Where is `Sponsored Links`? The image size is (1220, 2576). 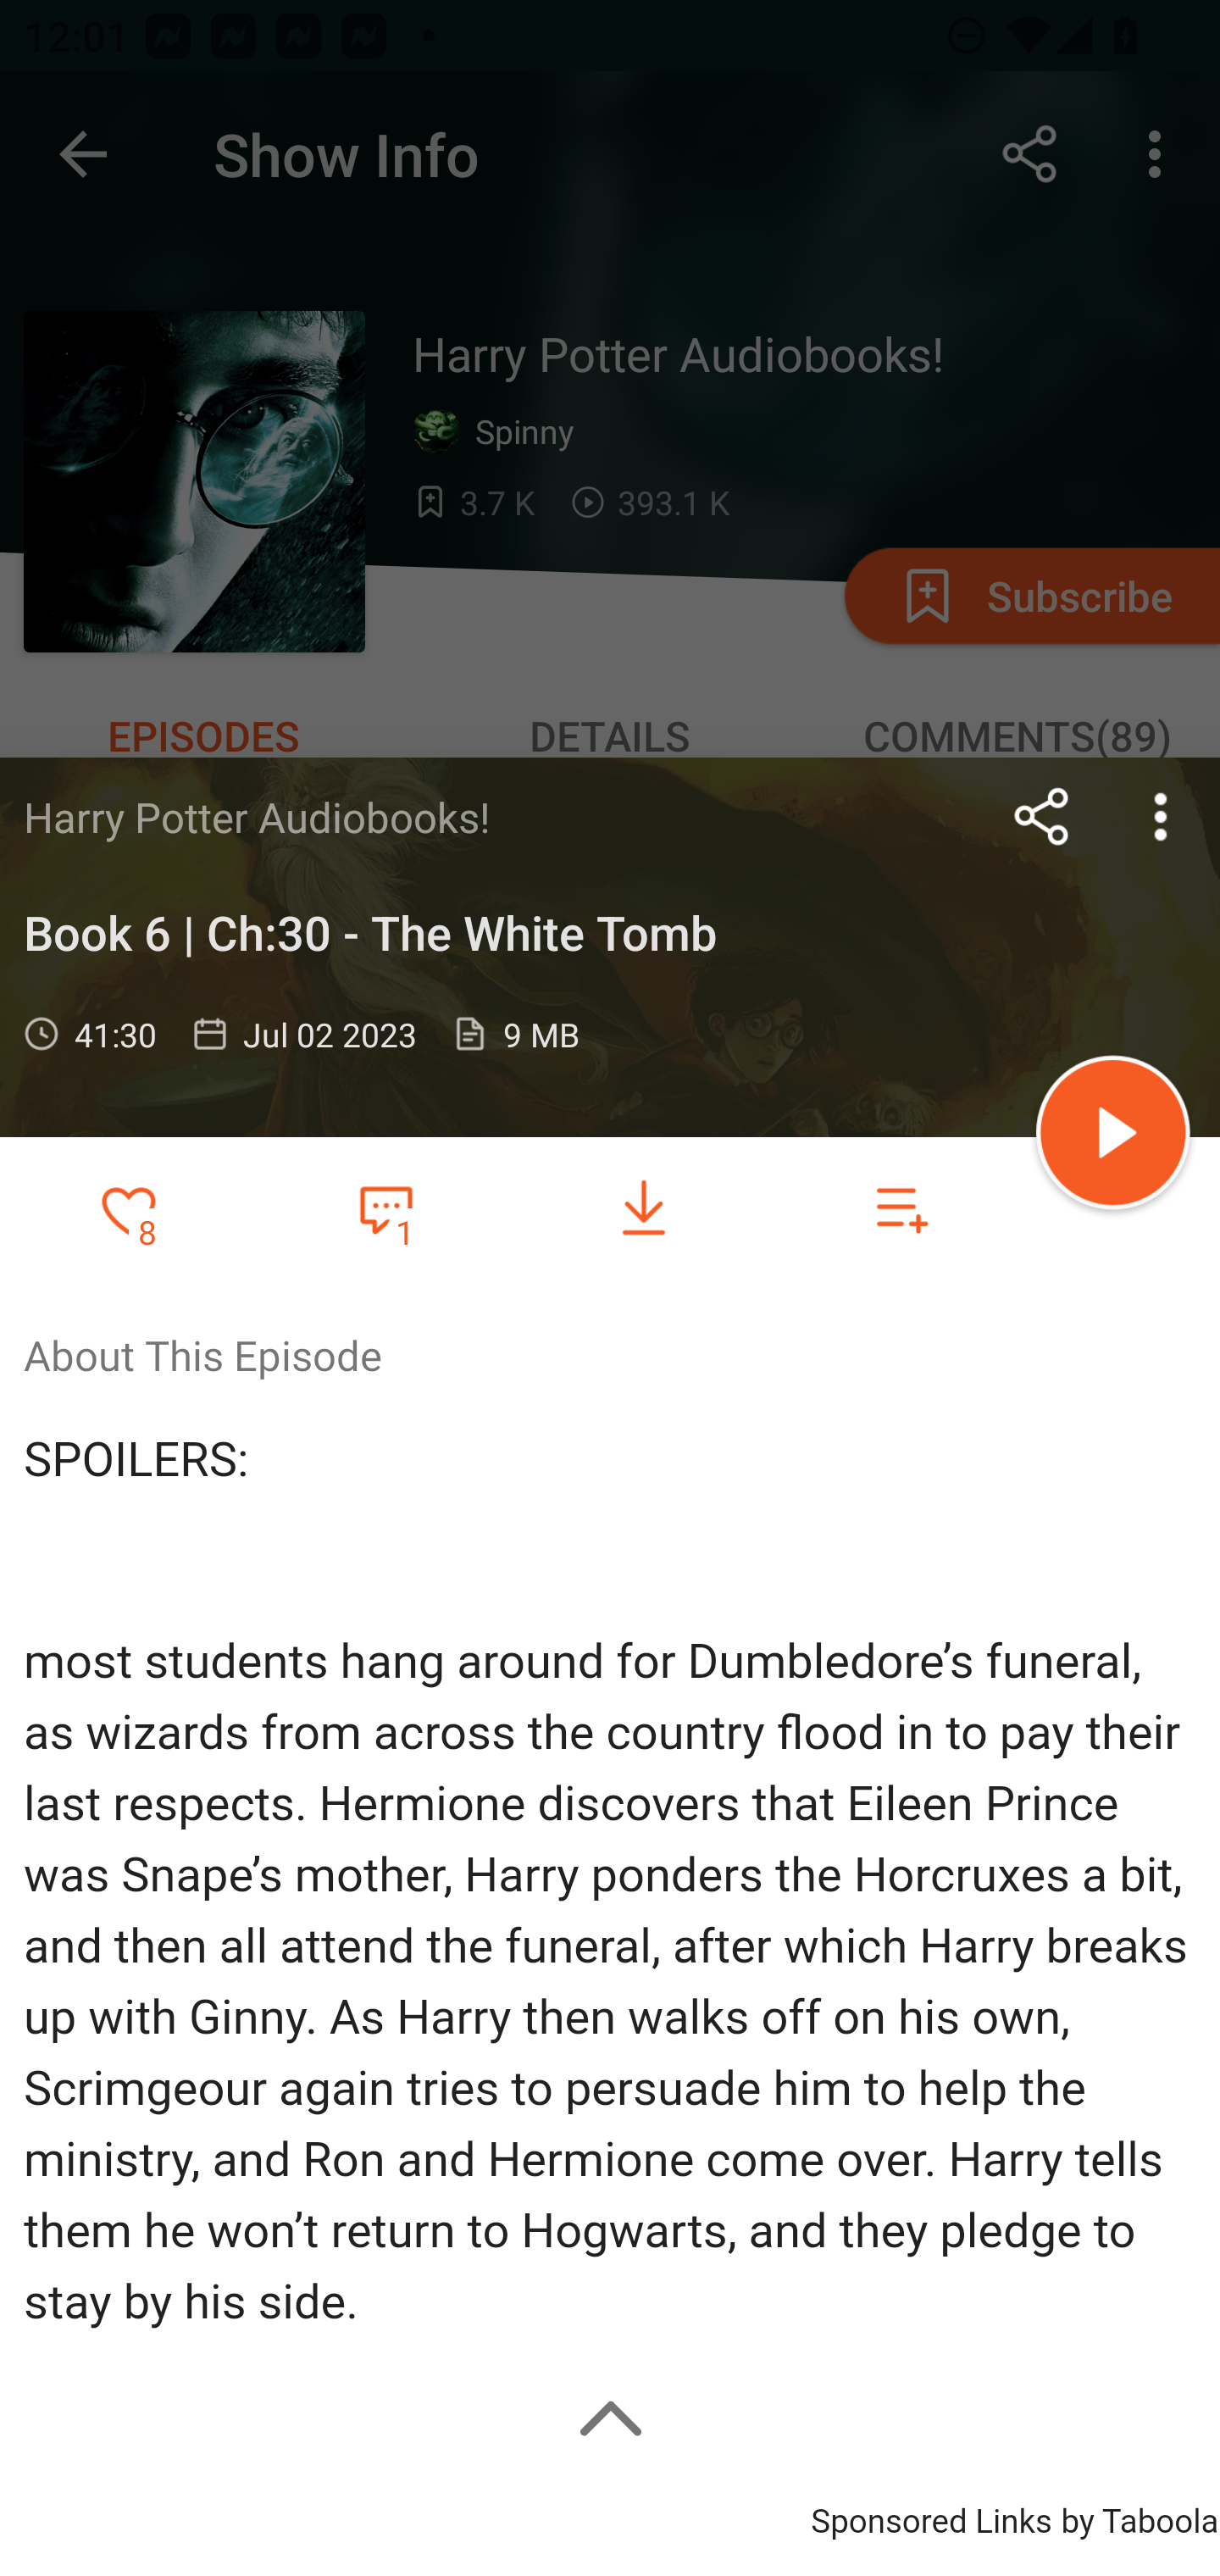
Sponsored Links is located at coordinates (930, 2517).